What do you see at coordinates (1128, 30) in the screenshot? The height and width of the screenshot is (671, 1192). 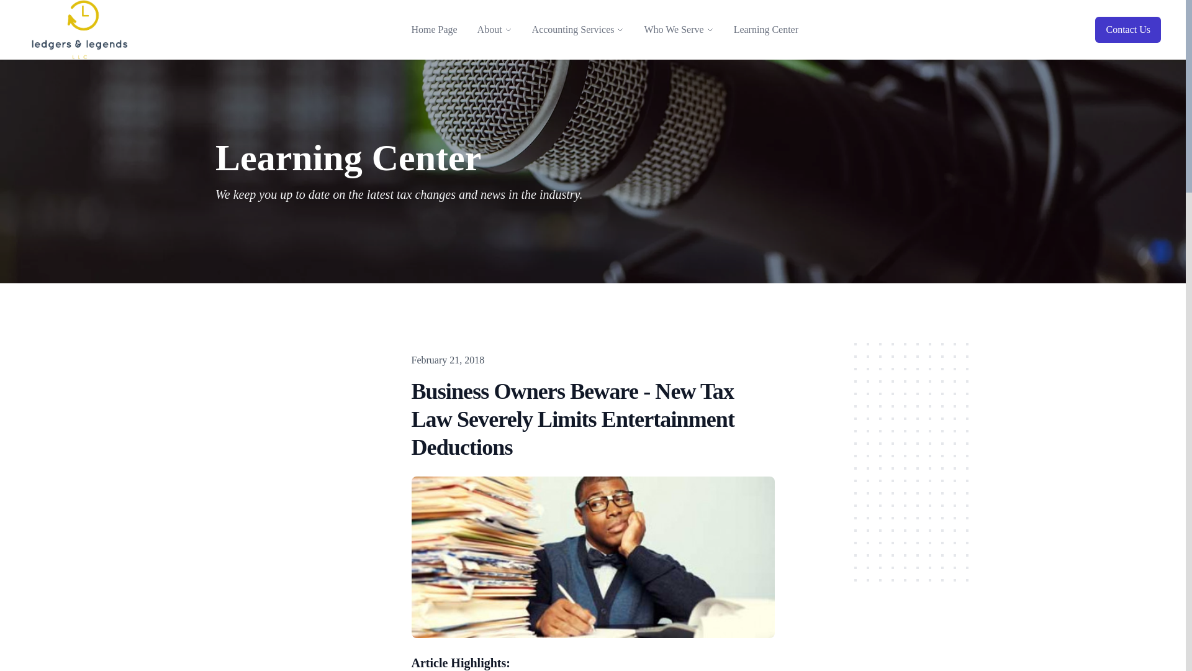 I see `Contact Us` at bounding box center [1128, 30].